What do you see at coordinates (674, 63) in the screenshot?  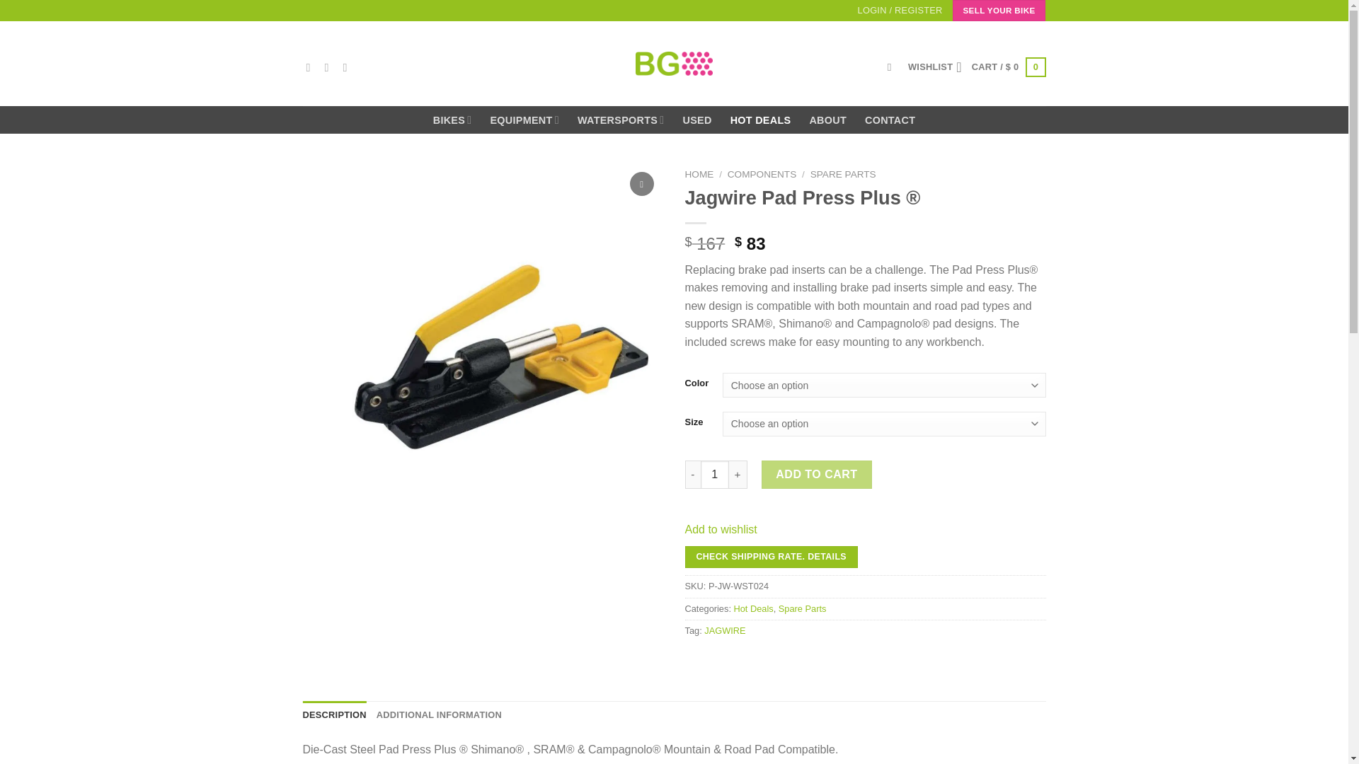 I see `Bike Generation - Your Primary Destination for Bikes` at bounding box center [674, 63].